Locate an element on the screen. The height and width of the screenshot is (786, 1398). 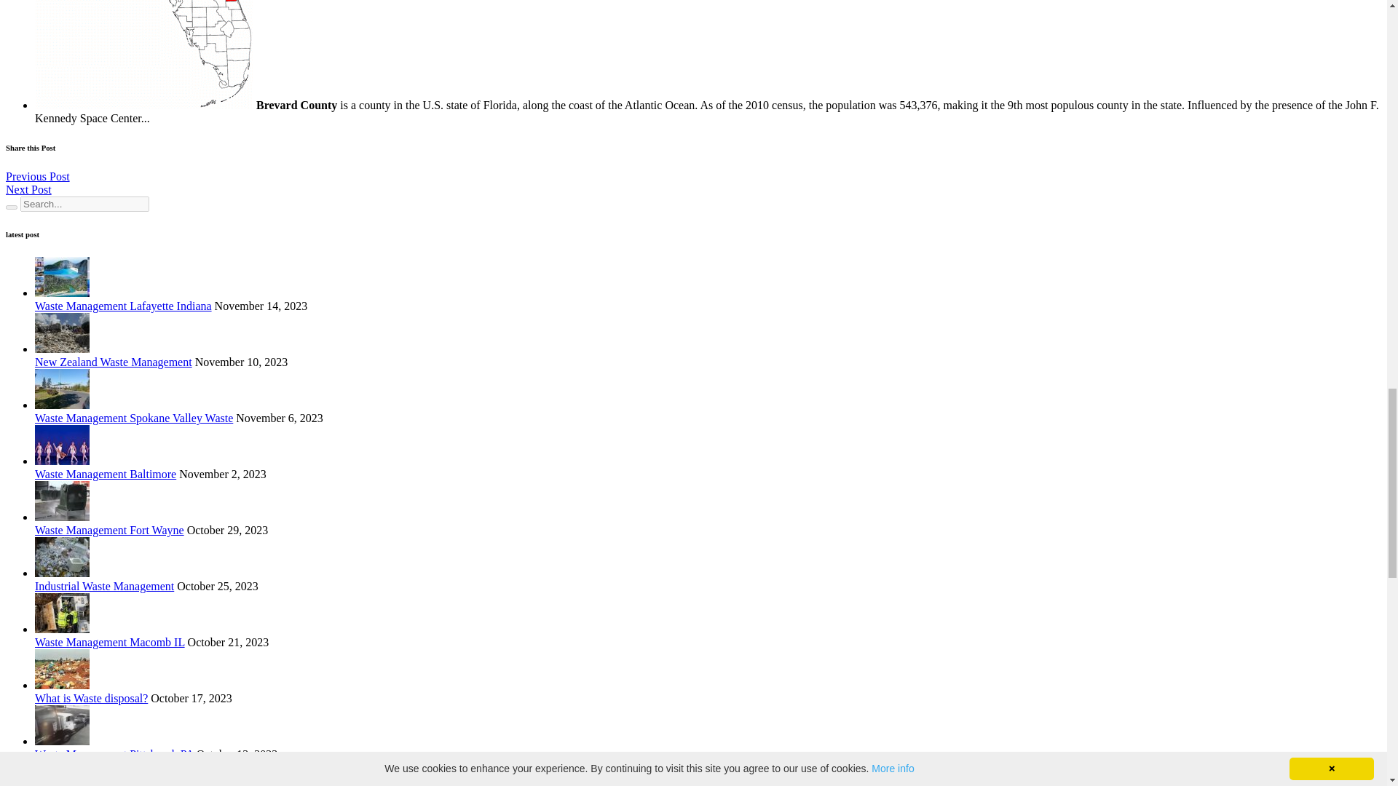
Waste Management Spokane Valley Waste is located at coordinates (134, 418).